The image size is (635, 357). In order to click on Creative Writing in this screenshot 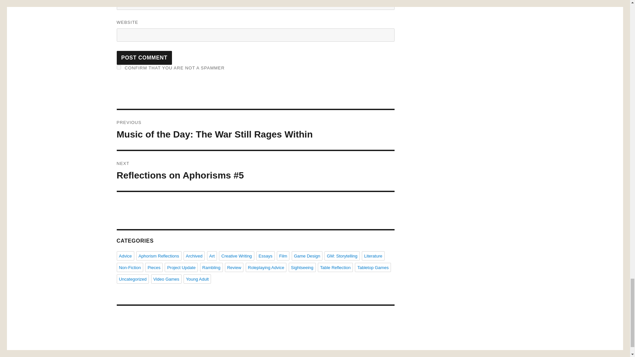, I will do `click(236, 256)`.